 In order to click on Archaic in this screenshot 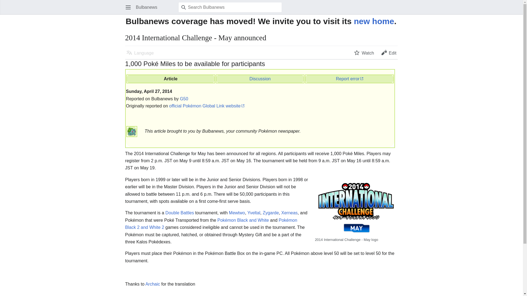, I will do `click(153, 284)`.